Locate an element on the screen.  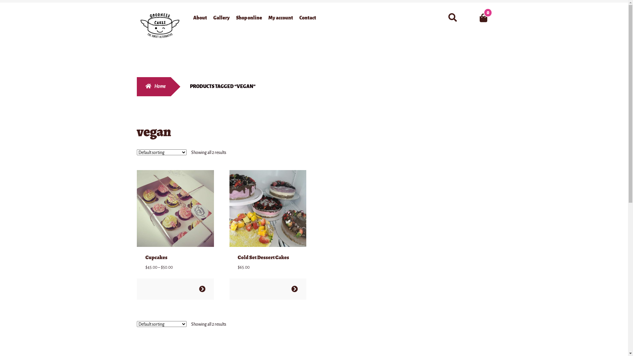
My account is located at coordinates (281, 19).